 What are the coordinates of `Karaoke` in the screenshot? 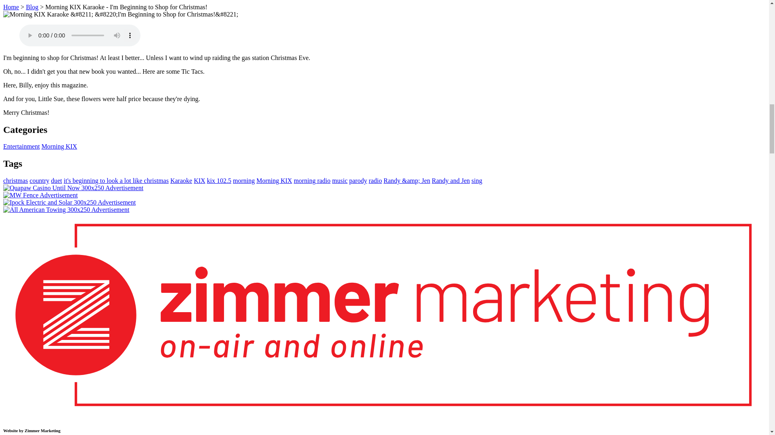 It's located at (181, 180).